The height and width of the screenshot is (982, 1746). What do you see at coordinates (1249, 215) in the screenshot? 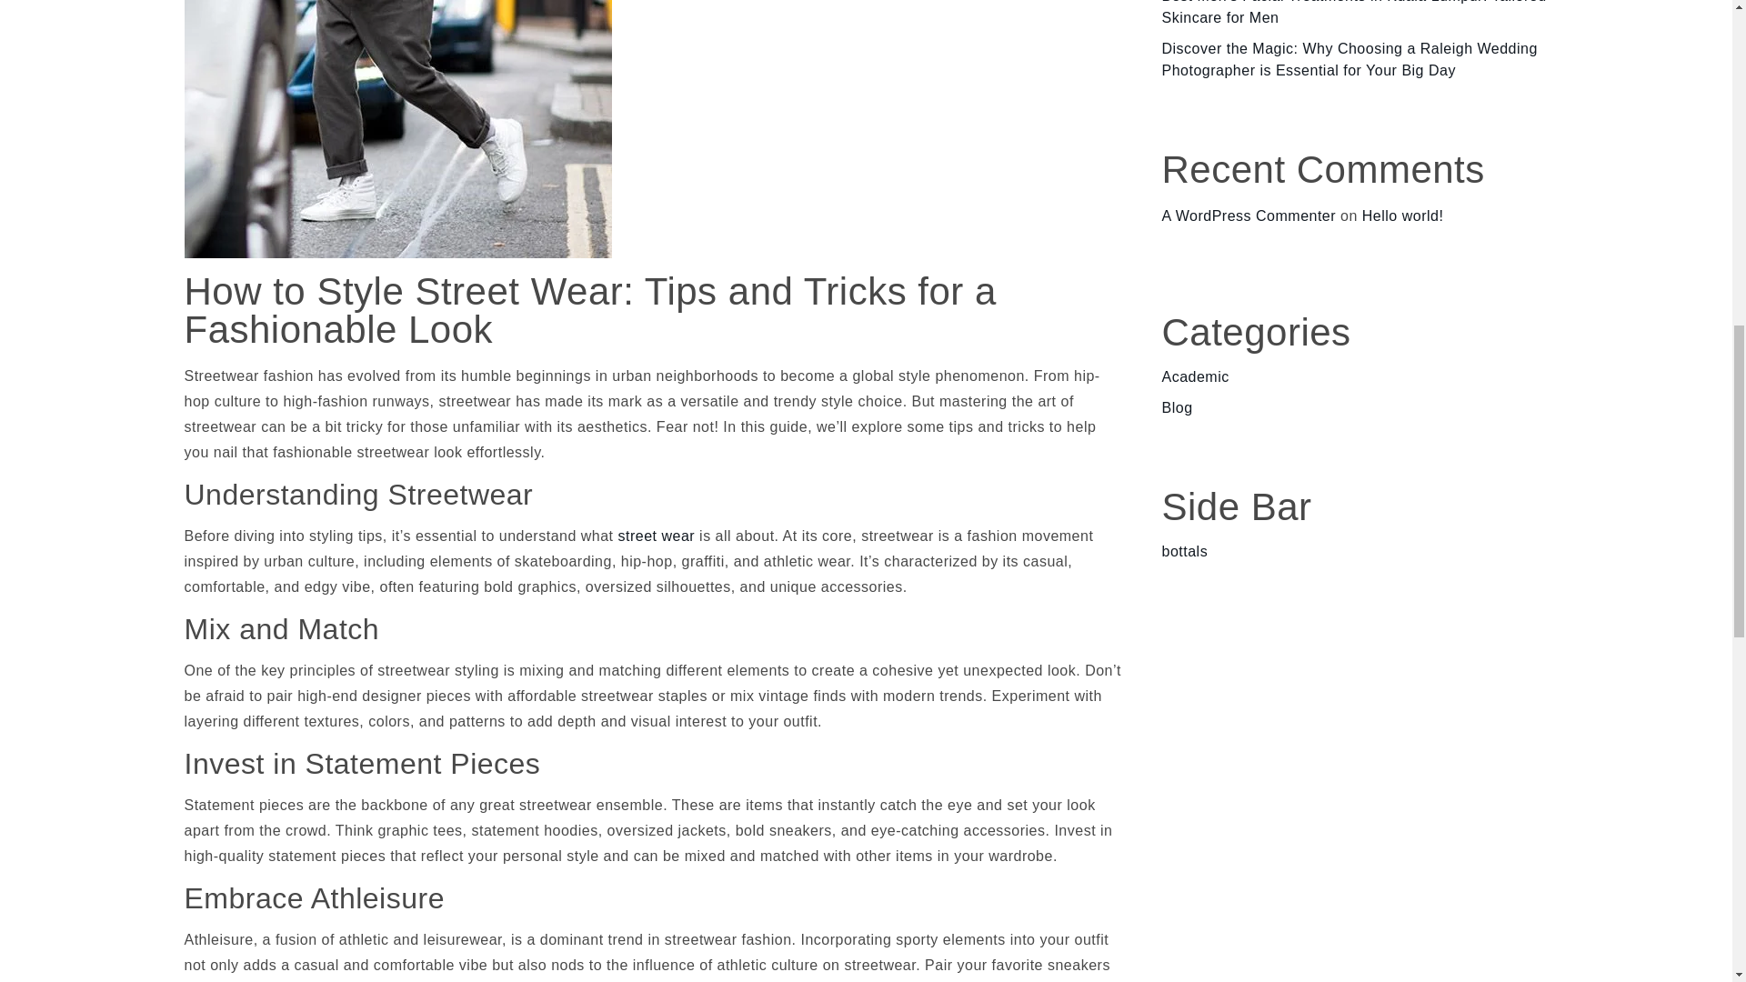
I see `A WordPress Commenter` at bounding box center [1249, 215].